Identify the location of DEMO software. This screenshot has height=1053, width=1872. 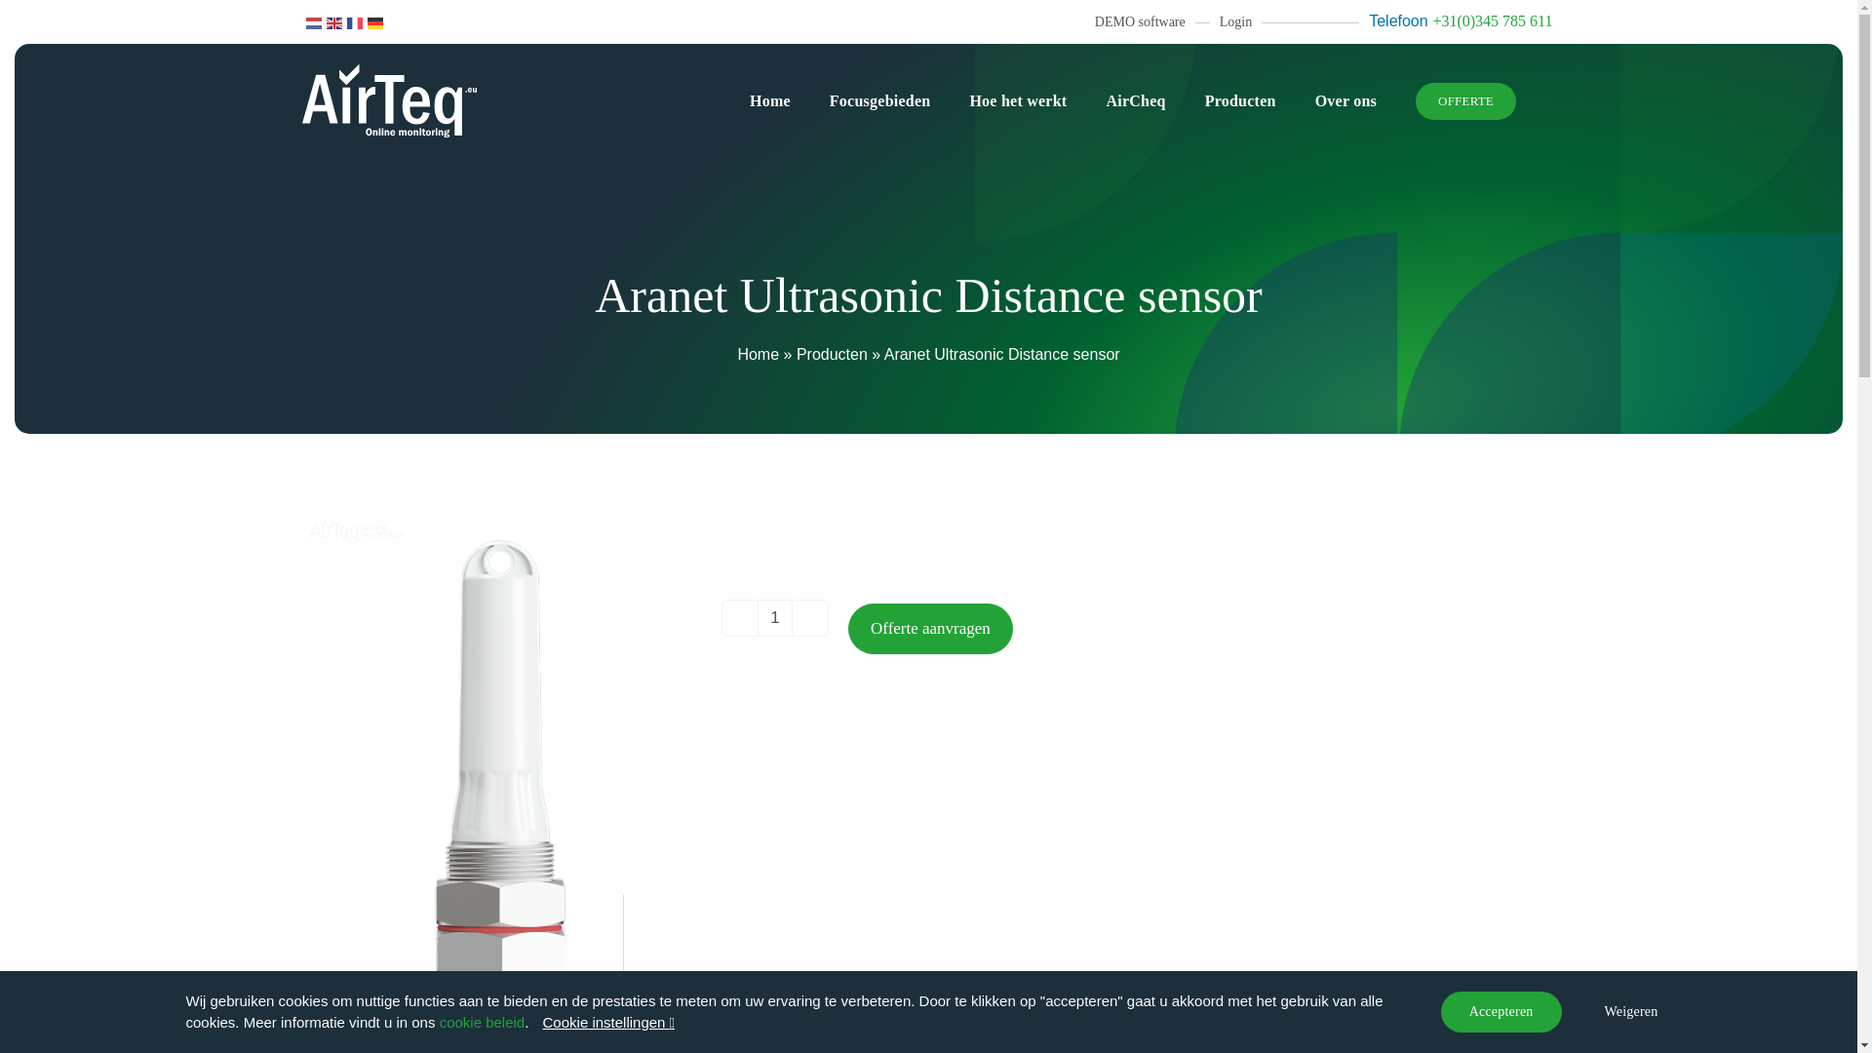
(1140, 21).